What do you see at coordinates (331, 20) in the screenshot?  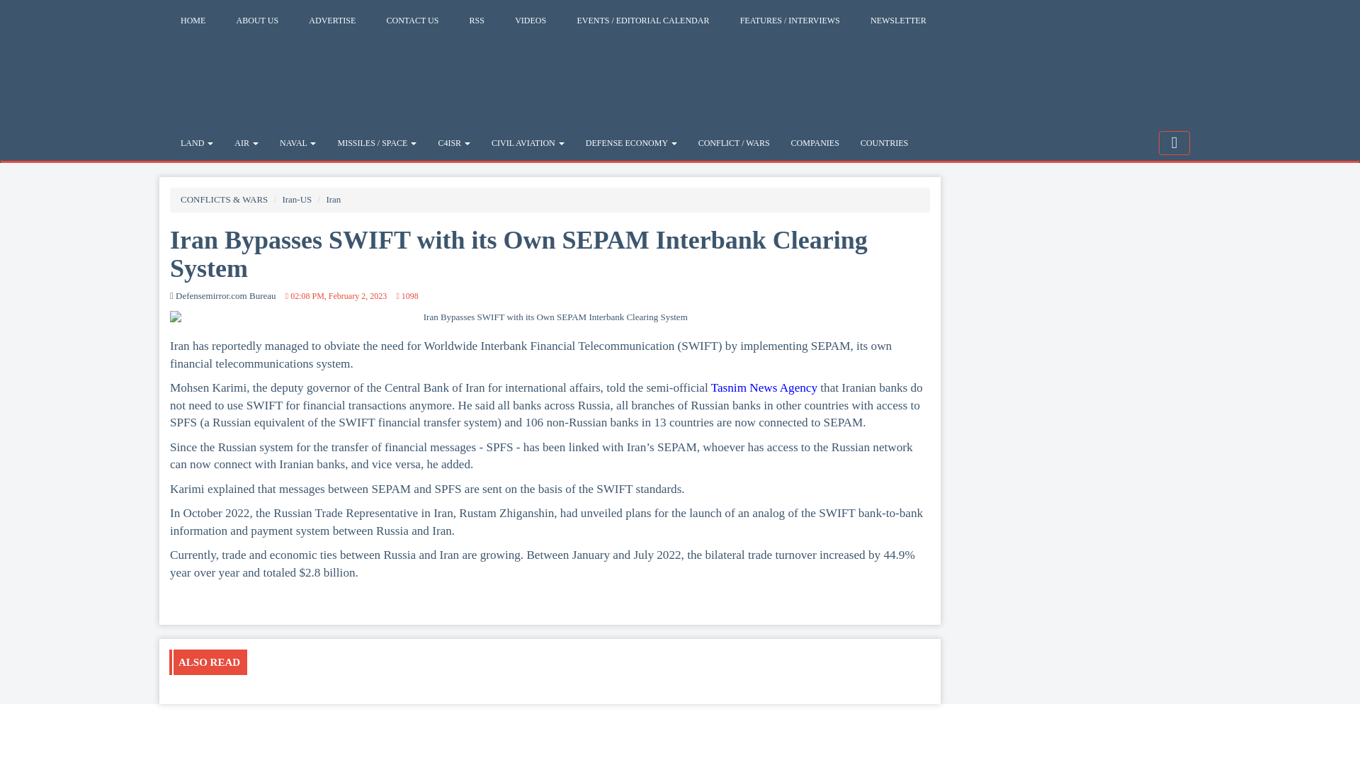 I see `ADVERTISE` at bounding box center [331, 20].